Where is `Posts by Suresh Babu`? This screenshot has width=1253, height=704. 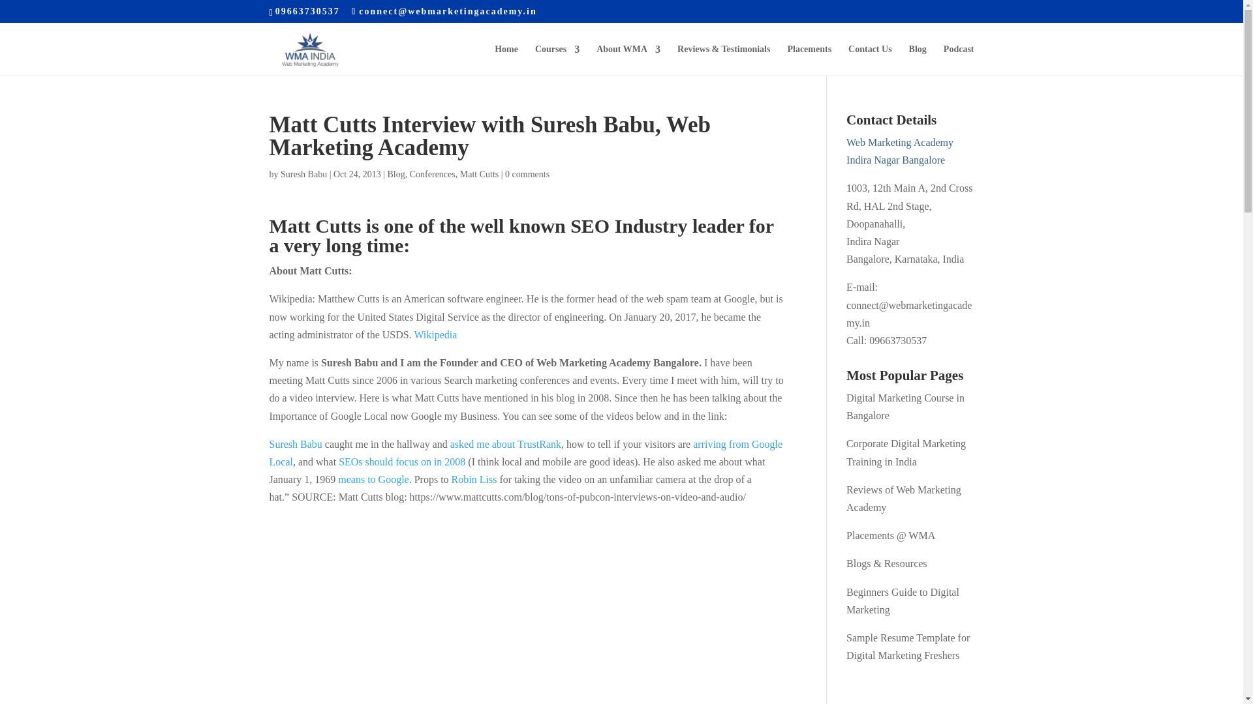 Posts by Suresh Babu is located at coordinates (304, 175).